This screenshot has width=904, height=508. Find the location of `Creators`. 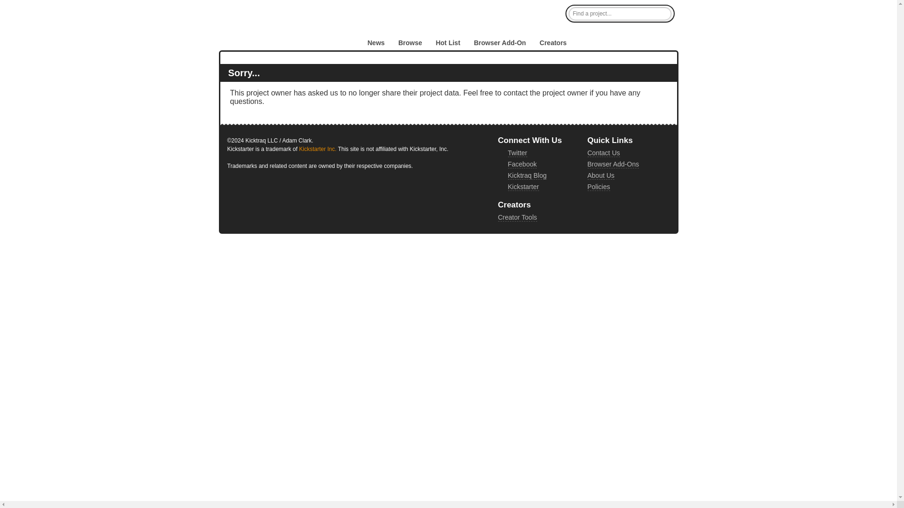

Creators is located at coordinates (553, 43).